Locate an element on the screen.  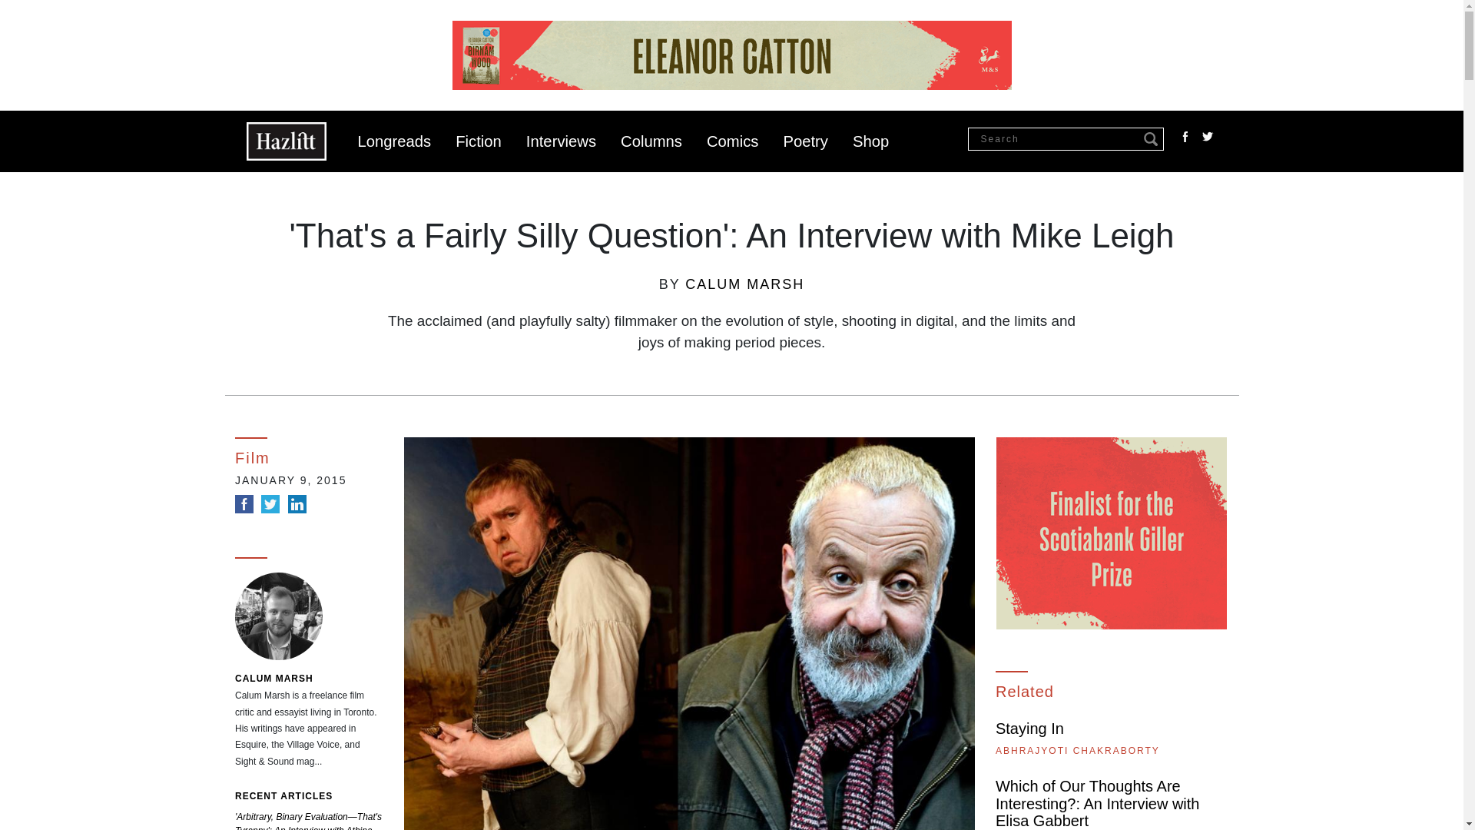
Facebook is located at coordinates (1185, 137).